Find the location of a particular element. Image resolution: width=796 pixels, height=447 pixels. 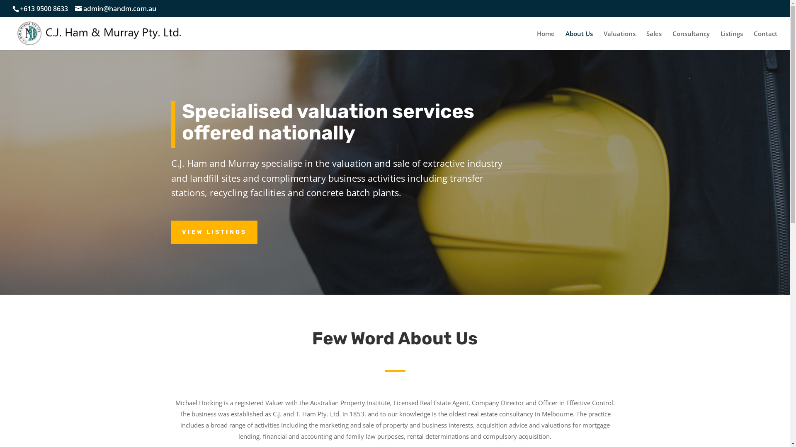

admin@handm.com.au is located at coordinates (116, 9).